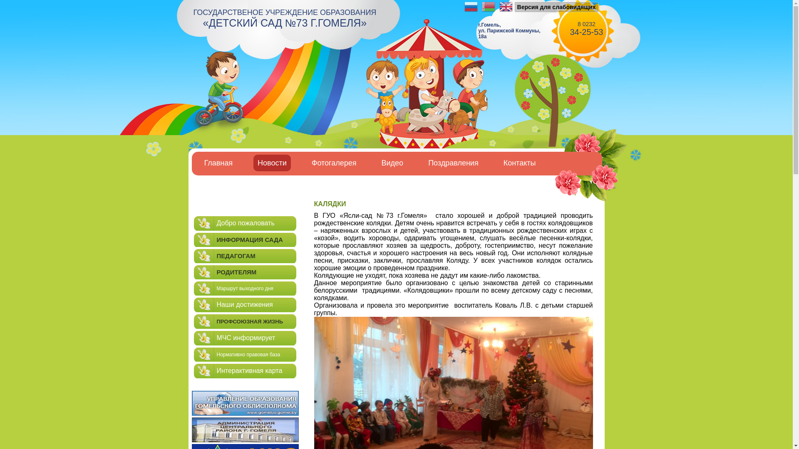  What do you see at coordinates (471, 7) in the screenshot?
I see `Russian` at bounding box center [471, 7].